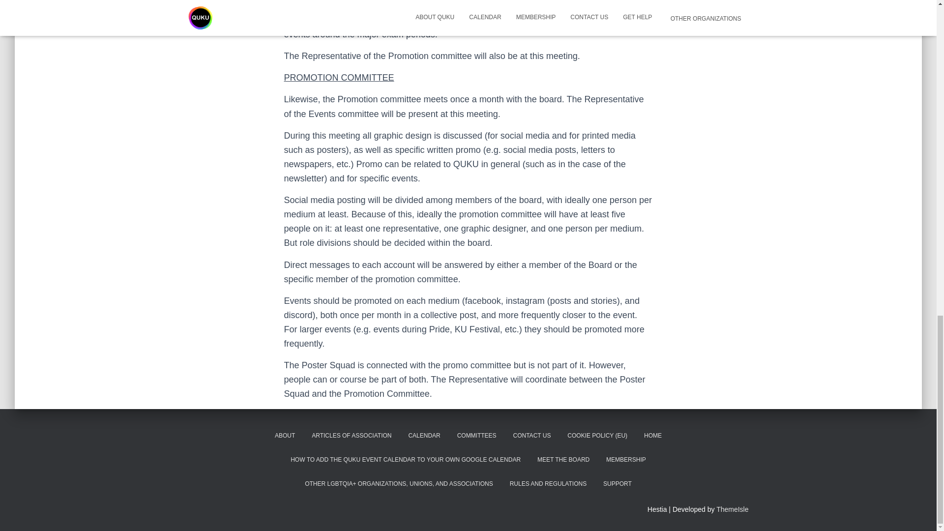 The width and height of the screenshot is (944, 531). I want to click on MEMBERSHIP, so click(625, 460).